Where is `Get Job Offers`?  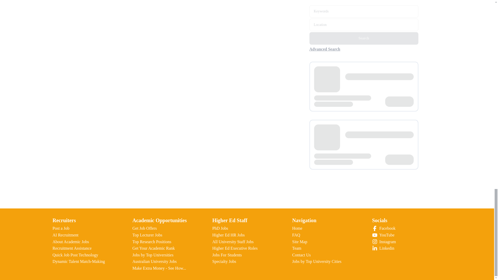
Get Job Offers is located at coordinates (144, 228).